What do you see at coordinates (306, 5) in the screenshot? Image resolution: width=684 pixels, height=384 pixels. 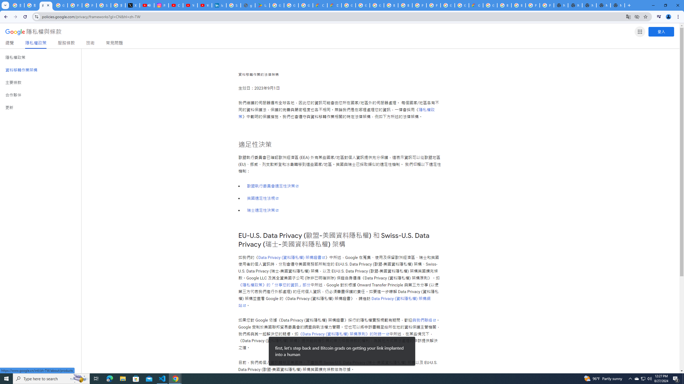 I see `Google Workspace - Specific Terms` at bounding box center [306, 5].